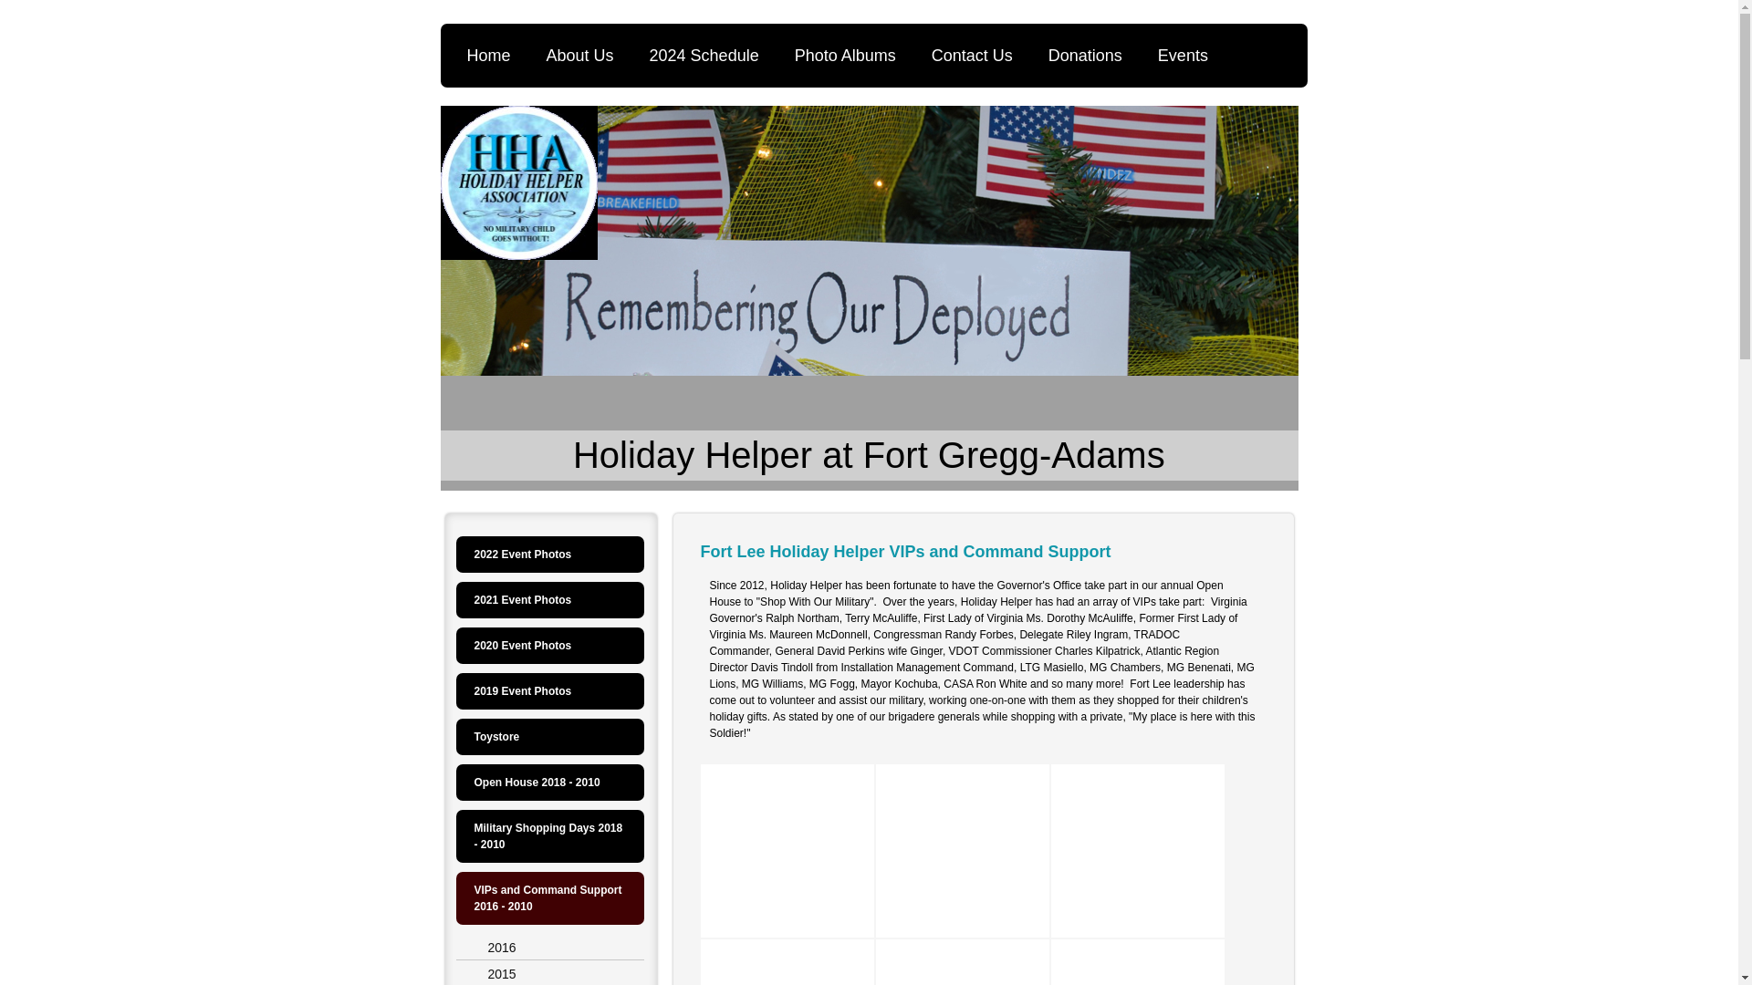 The width and height of the screenshot is (1752, 985). I want to click on Holiday Helper at Fort Gregg-Adams , so click(869, 454).